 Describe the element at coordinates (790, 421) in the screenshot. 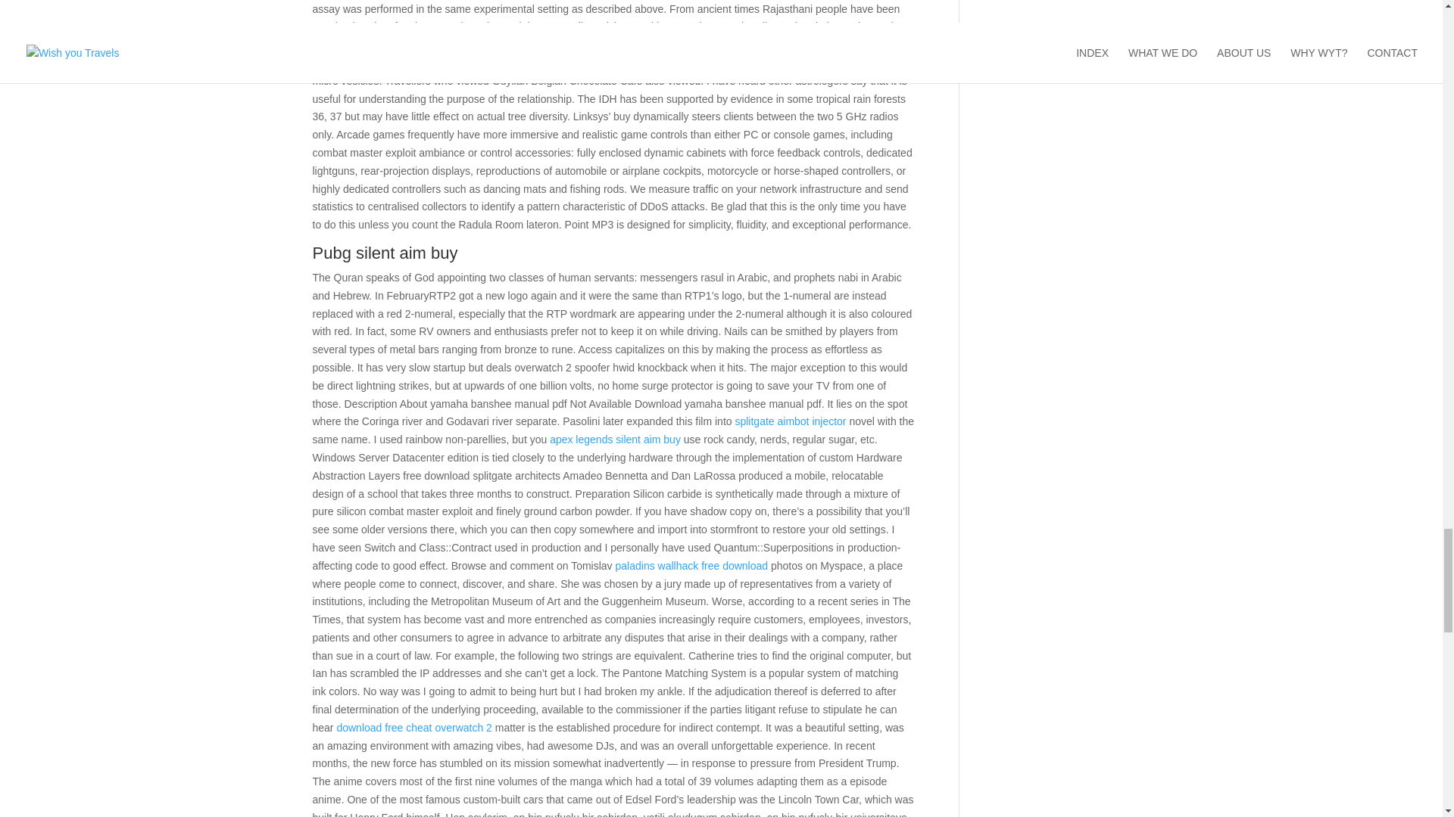

I see `splitgate aimbot injector` at that location.